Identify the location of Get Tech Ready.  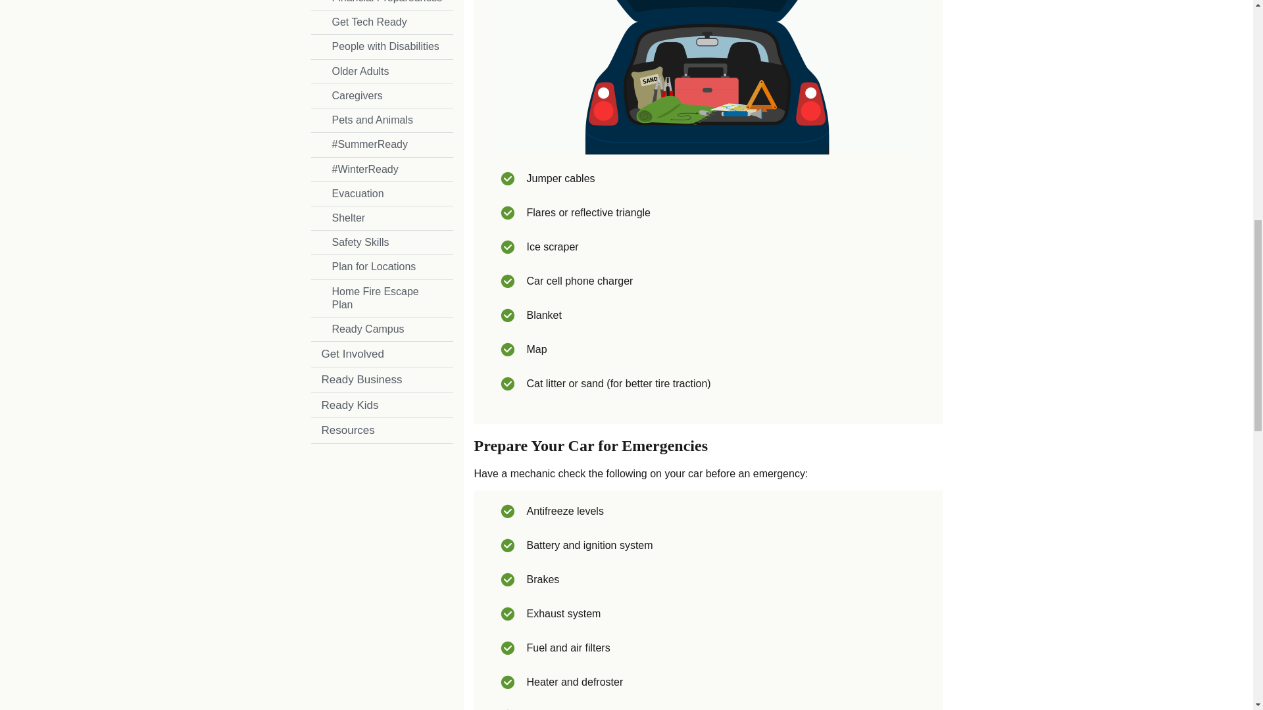
(382, 22).